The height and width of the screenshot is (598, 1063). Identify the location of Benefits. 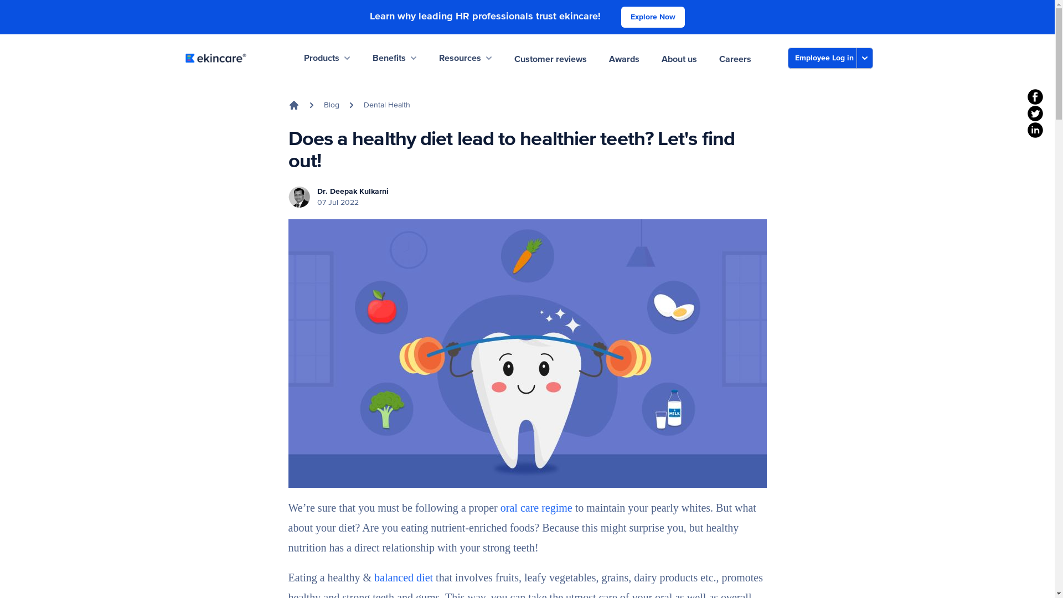
(394, 58).